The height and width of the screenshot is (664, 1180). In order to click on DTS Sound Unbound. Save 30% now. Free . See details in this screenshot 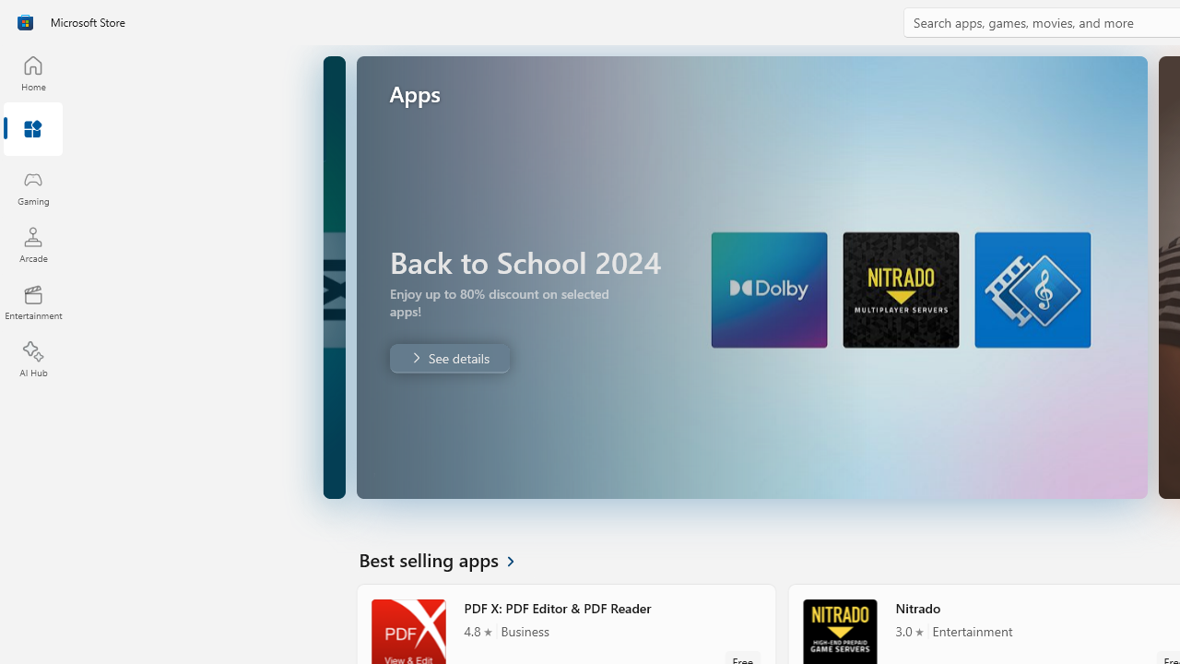, I will do `click(448, 358)`.